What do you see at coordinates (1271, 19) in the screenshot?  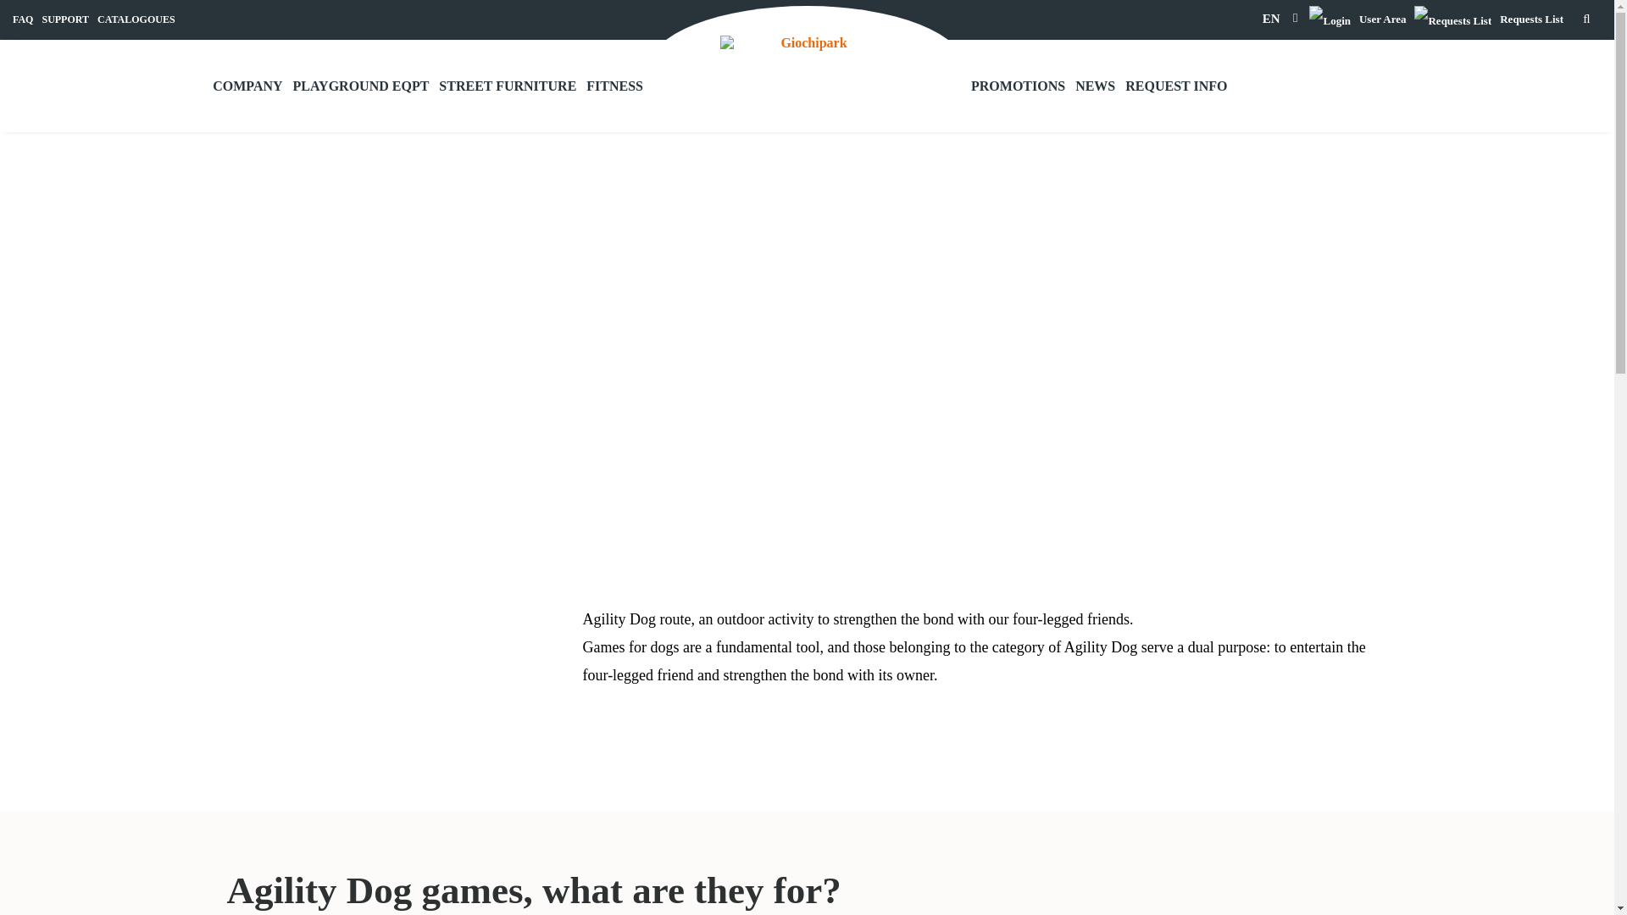 I see `EN` at bounding box center [1271, 19].